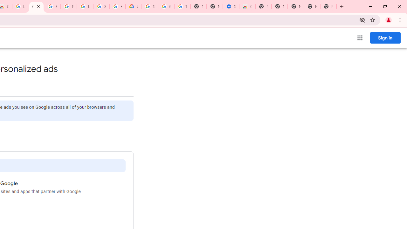 This screenshot has width=407, height=229. What do you see at coordinates (231, 6) in the screenshot?
I see `Settings - Accessibility` at bounding box center [231, 6].